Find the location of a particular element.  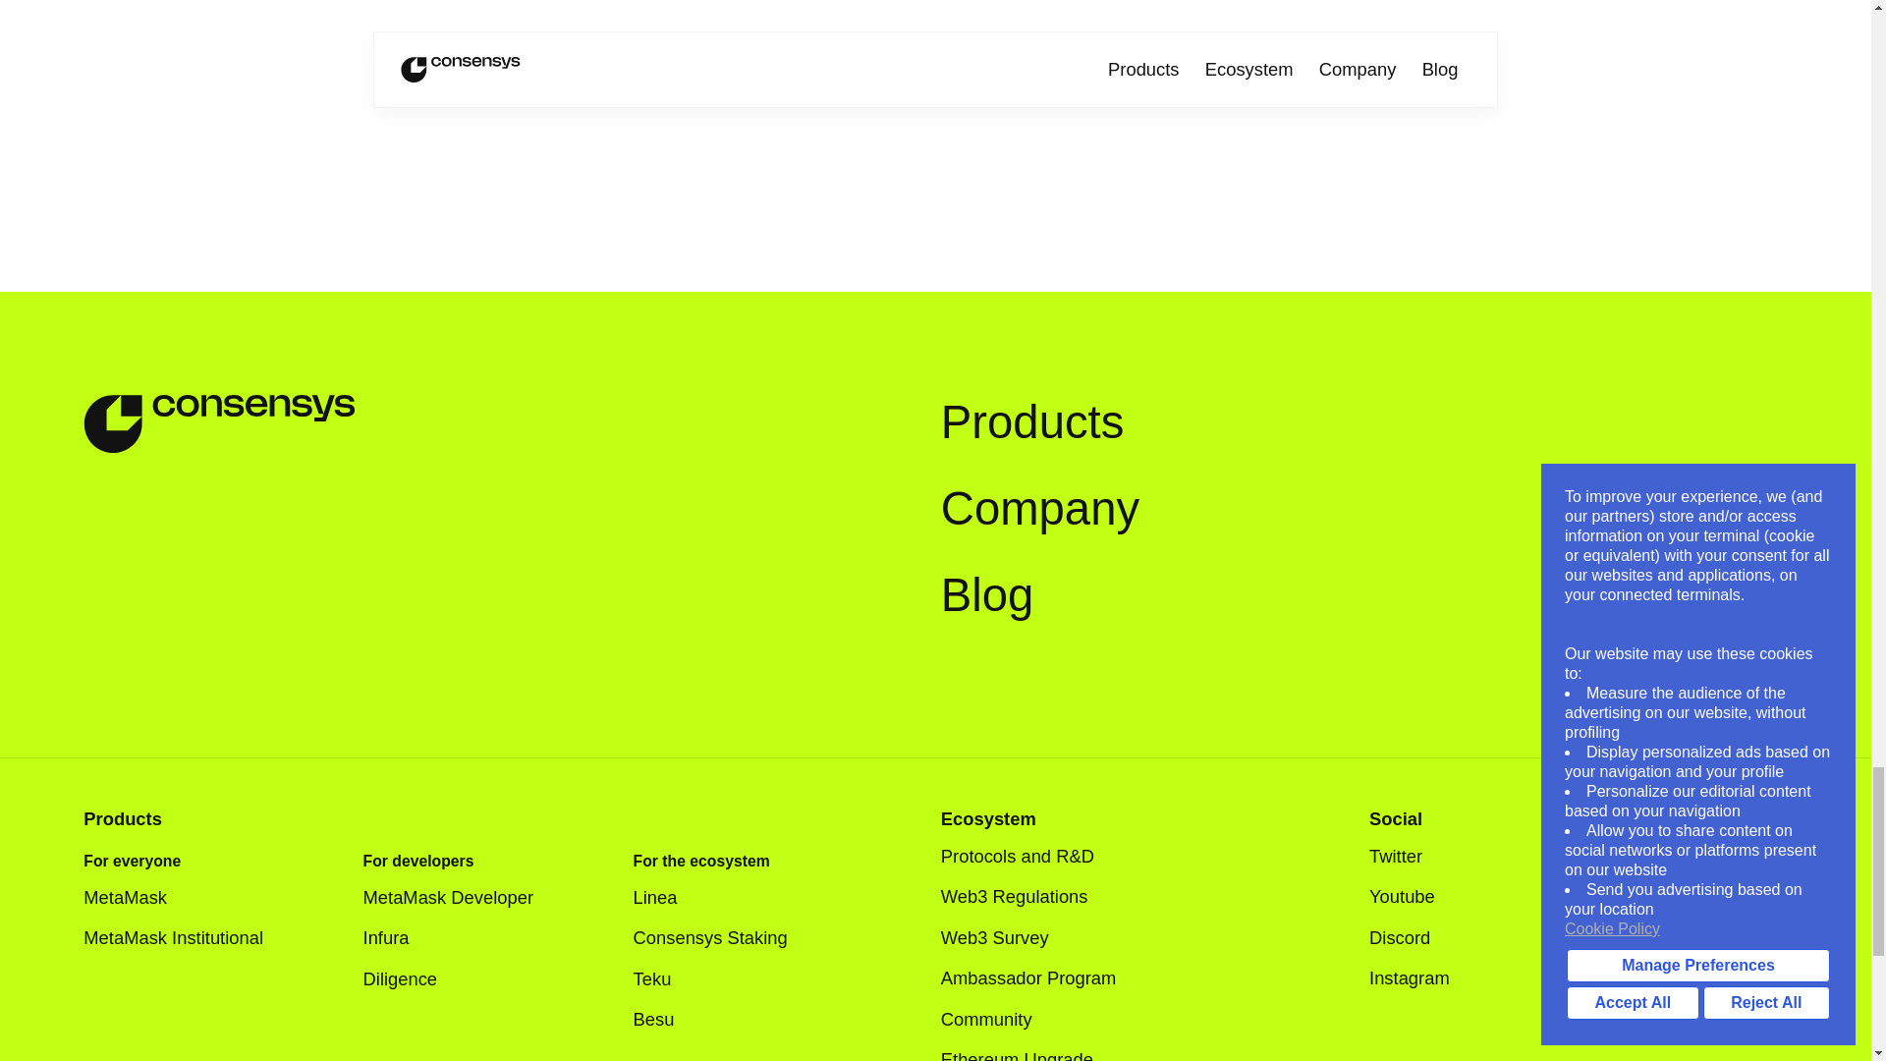

Linea is located at coordinates (670, 897).